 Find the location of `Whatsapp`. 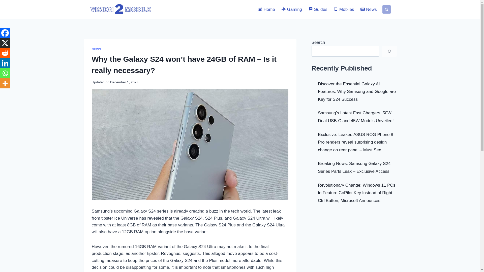

Whatsapp is located at coordinates (5, 73).